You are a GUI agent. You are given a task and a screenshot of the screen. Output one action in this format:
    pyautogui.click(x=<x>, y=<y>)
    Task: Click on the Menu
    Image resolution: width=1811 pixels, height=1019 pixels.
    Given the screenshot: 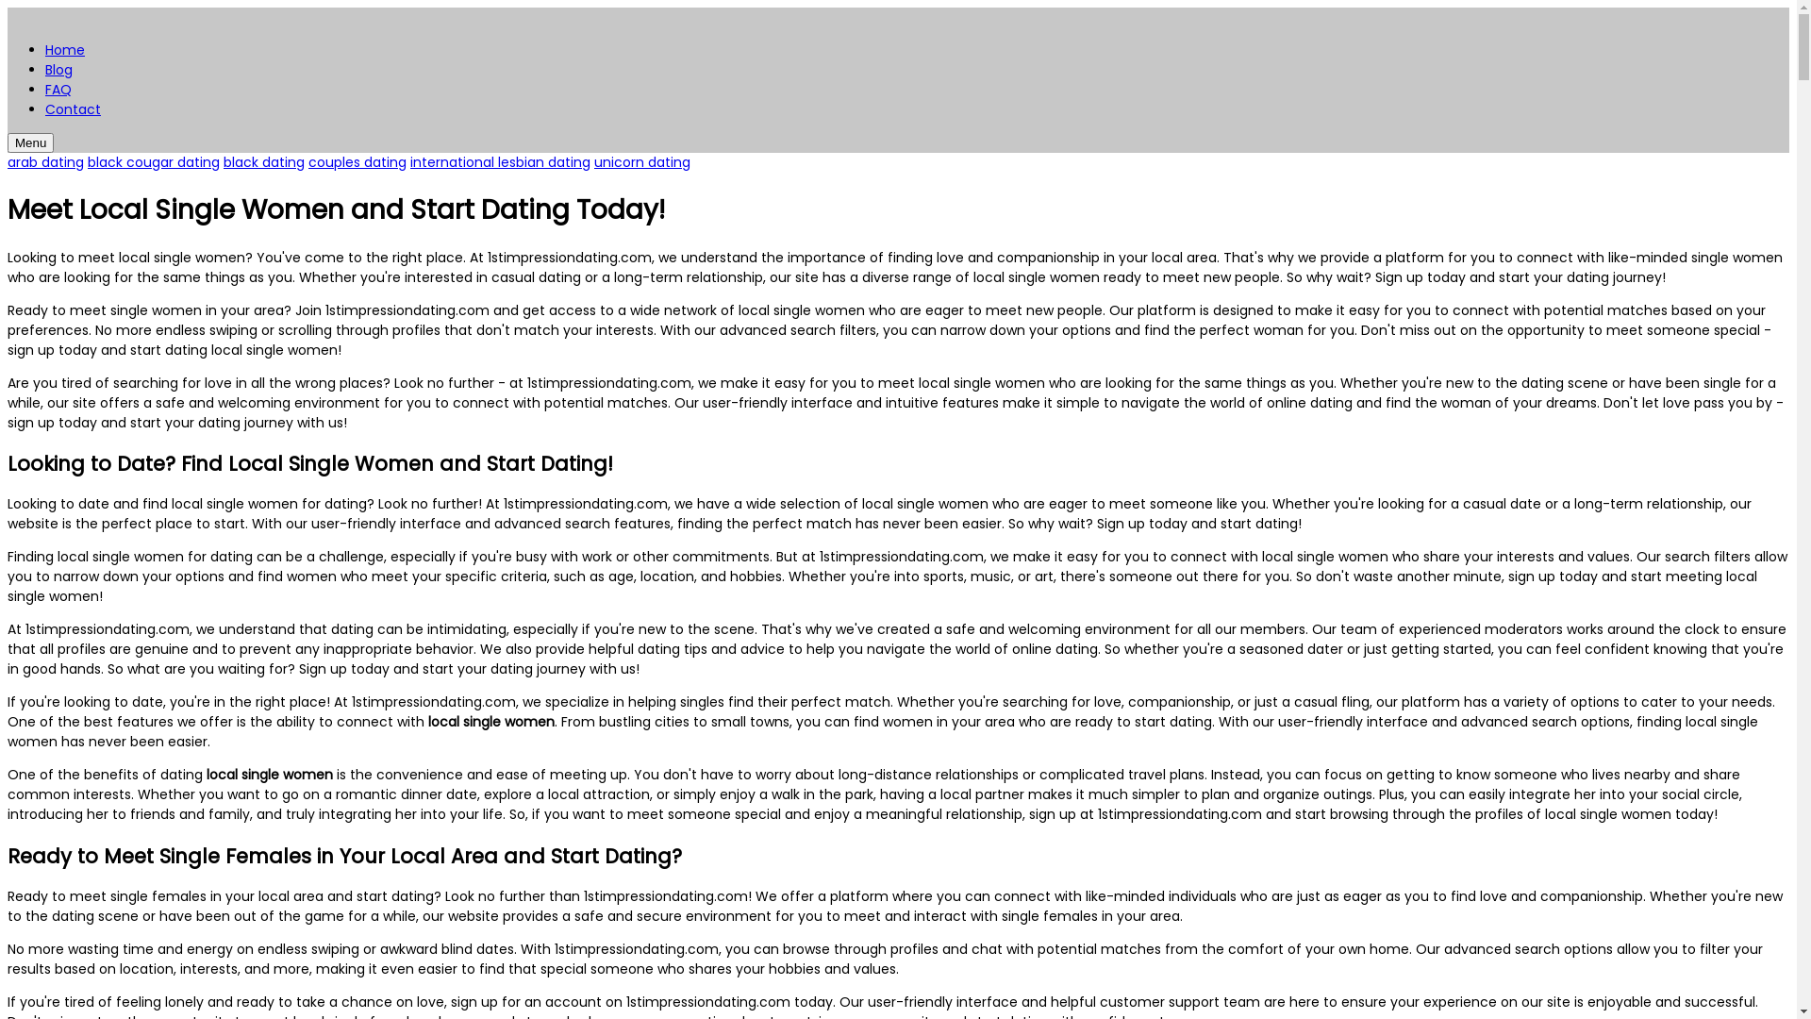 What is the action you would take?
    pyautogui.click(x=30, y=143)
    